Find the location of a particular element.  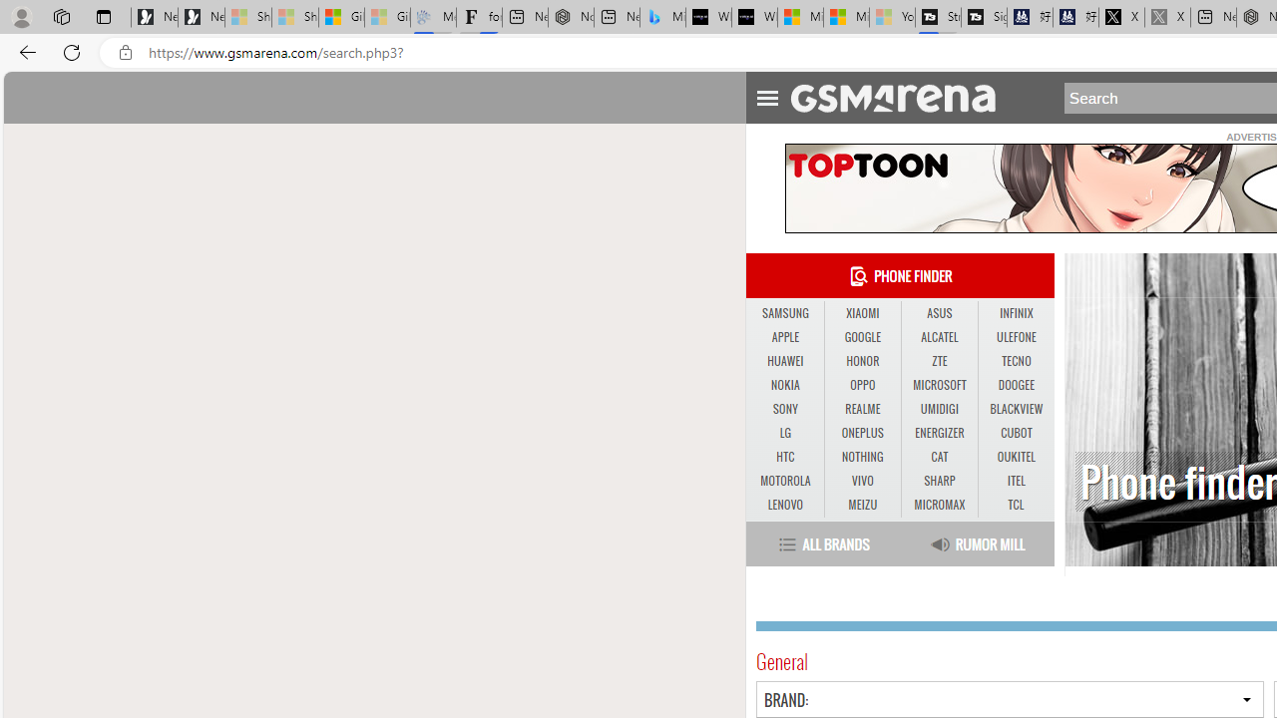

SONY is located at coordinates (784, 409).